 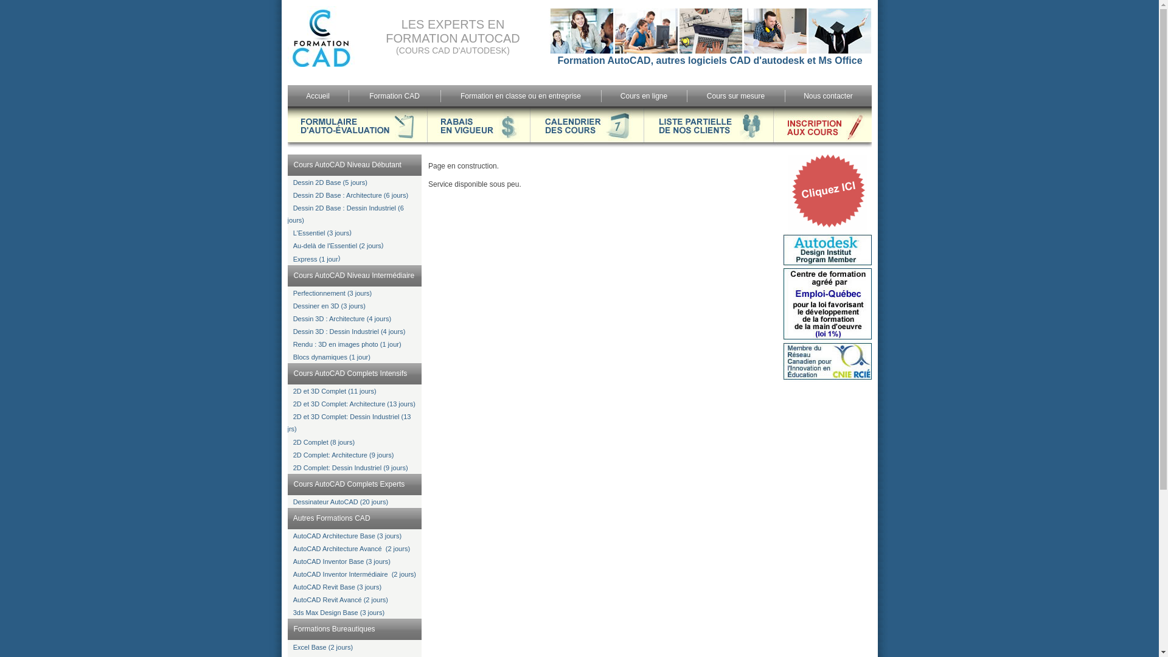 What do you see at coordinates (344, 455) in the screenshot?
I see `2D Complet: Architecture (9 jours)` at bounding box center [344, 455].